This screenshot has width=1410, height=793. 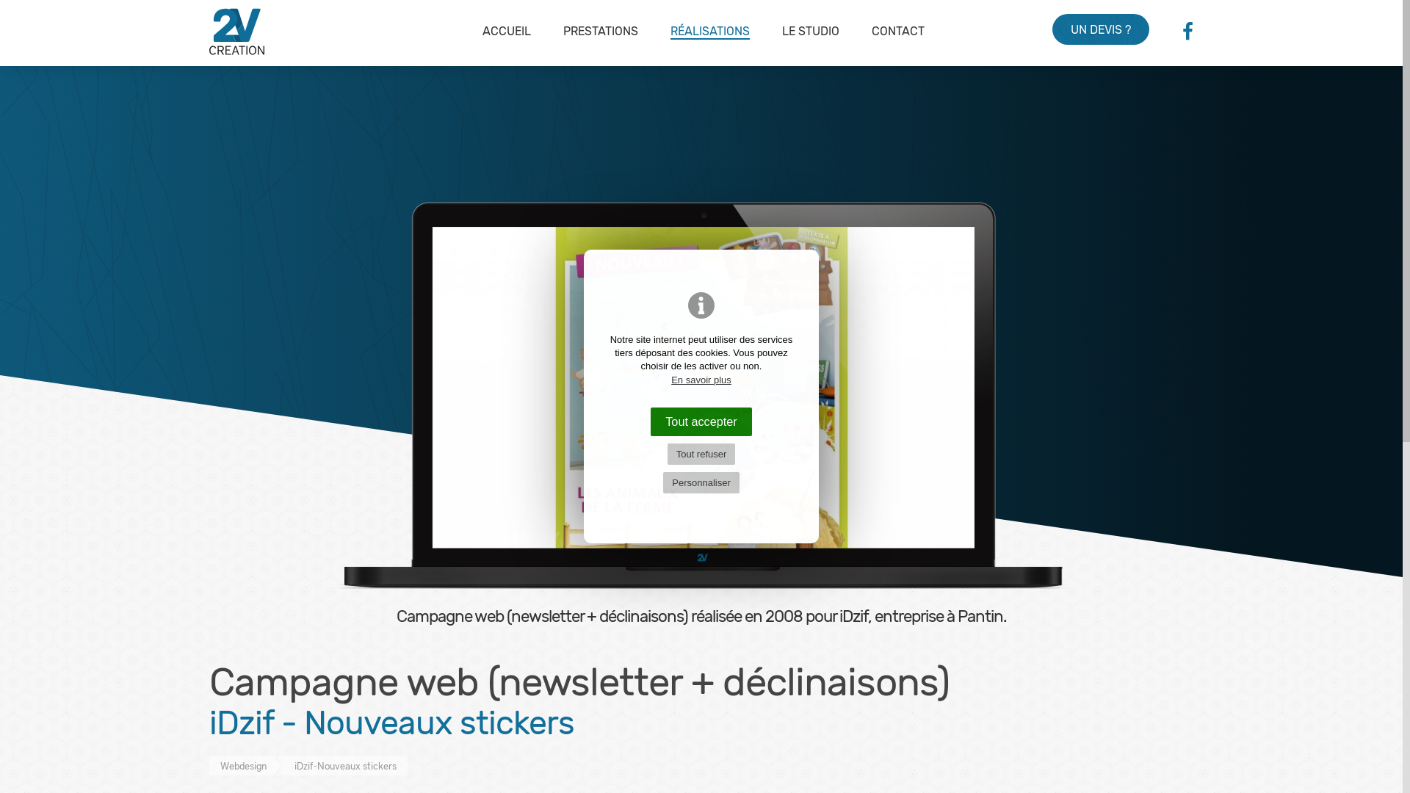 What do you see at coordinates (701, 483) in the screenshot?
I see `Personnaliser` at bounding box center [701, 483].